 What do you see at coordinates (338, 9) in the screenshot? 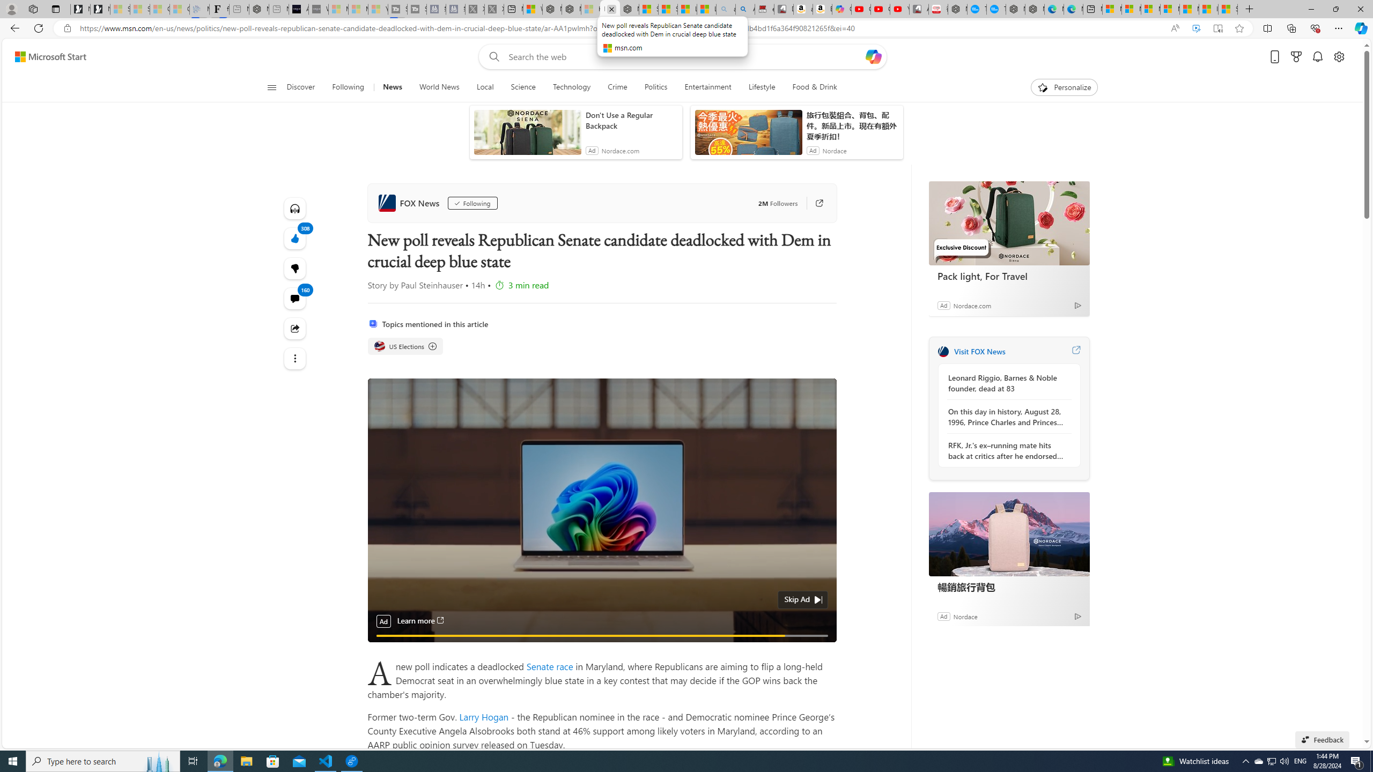
I see `Microsoft Start Sports - Sleeping` at bounding box center [338, 9].